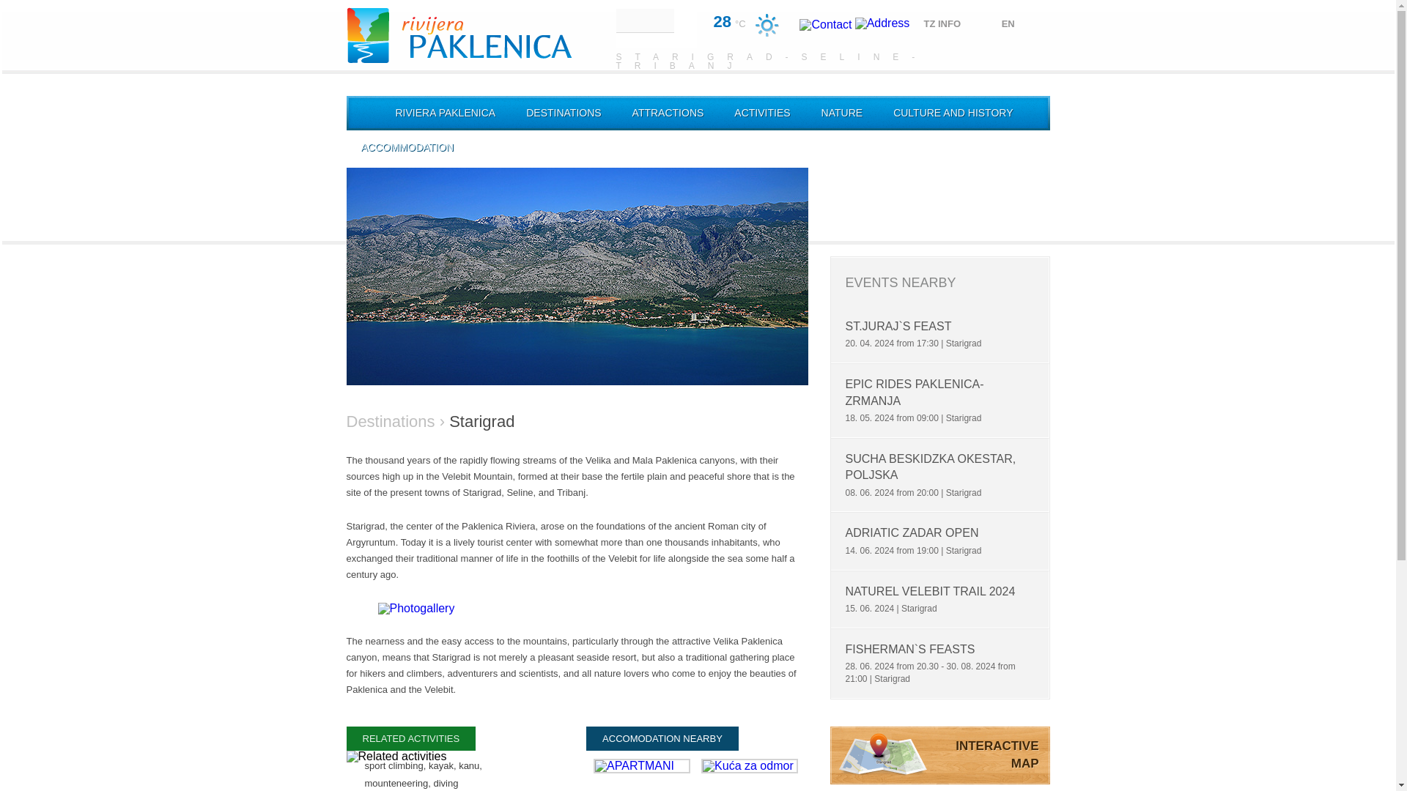  Describe the element at coordinates (882, 23) in the screenshot. I see `Directory` at that location.